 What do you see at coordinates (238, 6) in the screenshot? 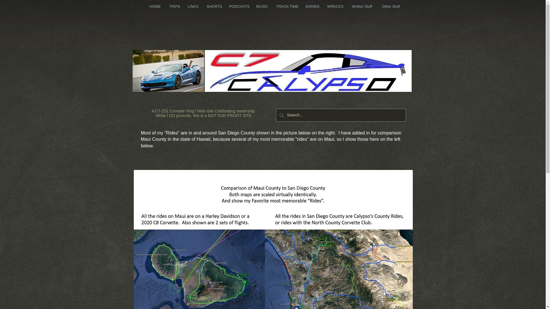
I see `PODCASTS` at bounding box center [238, 6].